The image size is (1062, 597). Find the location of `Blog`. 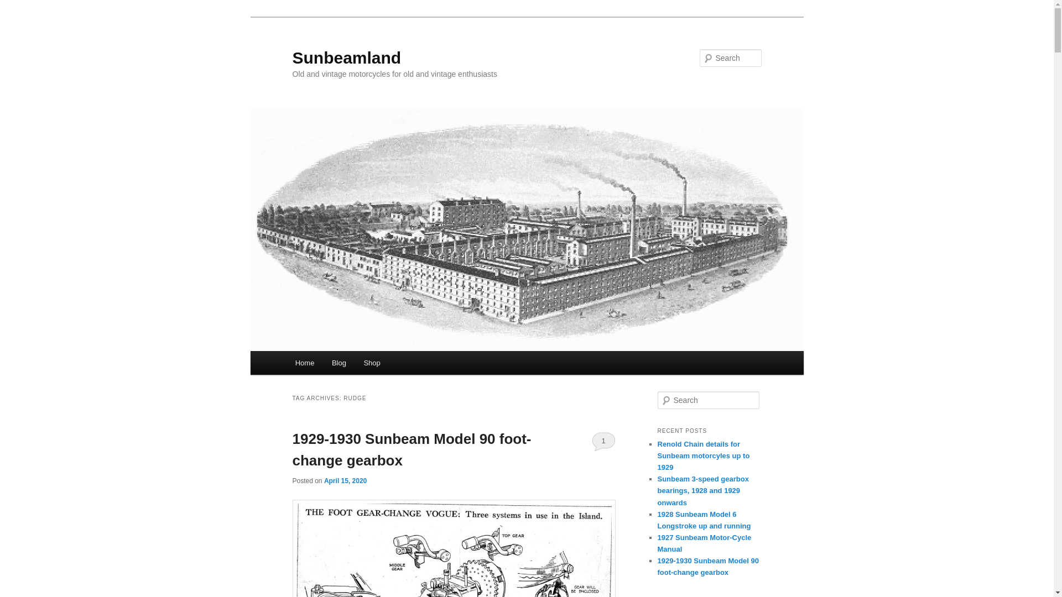

Blog is located at coordinates (339, 363).